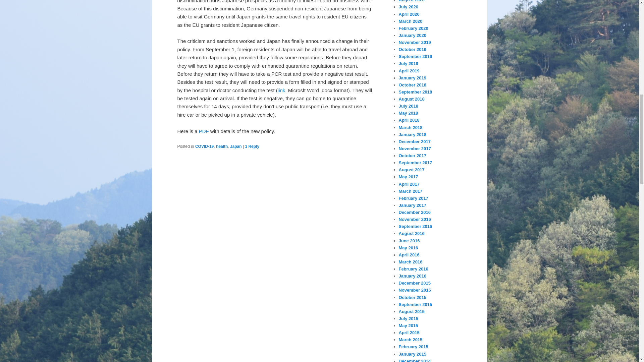 The image size is (644, 362). What do you see at coordinates (222, 146) in the screenshot?
I see `health` at bounding box center [222, 146].